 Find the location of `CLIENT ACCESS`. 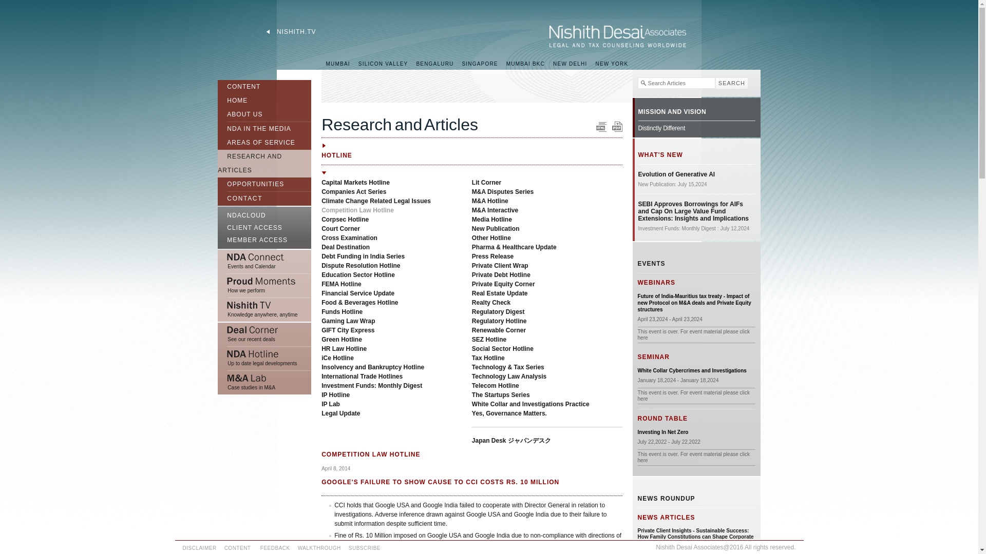

CLIENT ACCESS is located at coordinates (264, 228).